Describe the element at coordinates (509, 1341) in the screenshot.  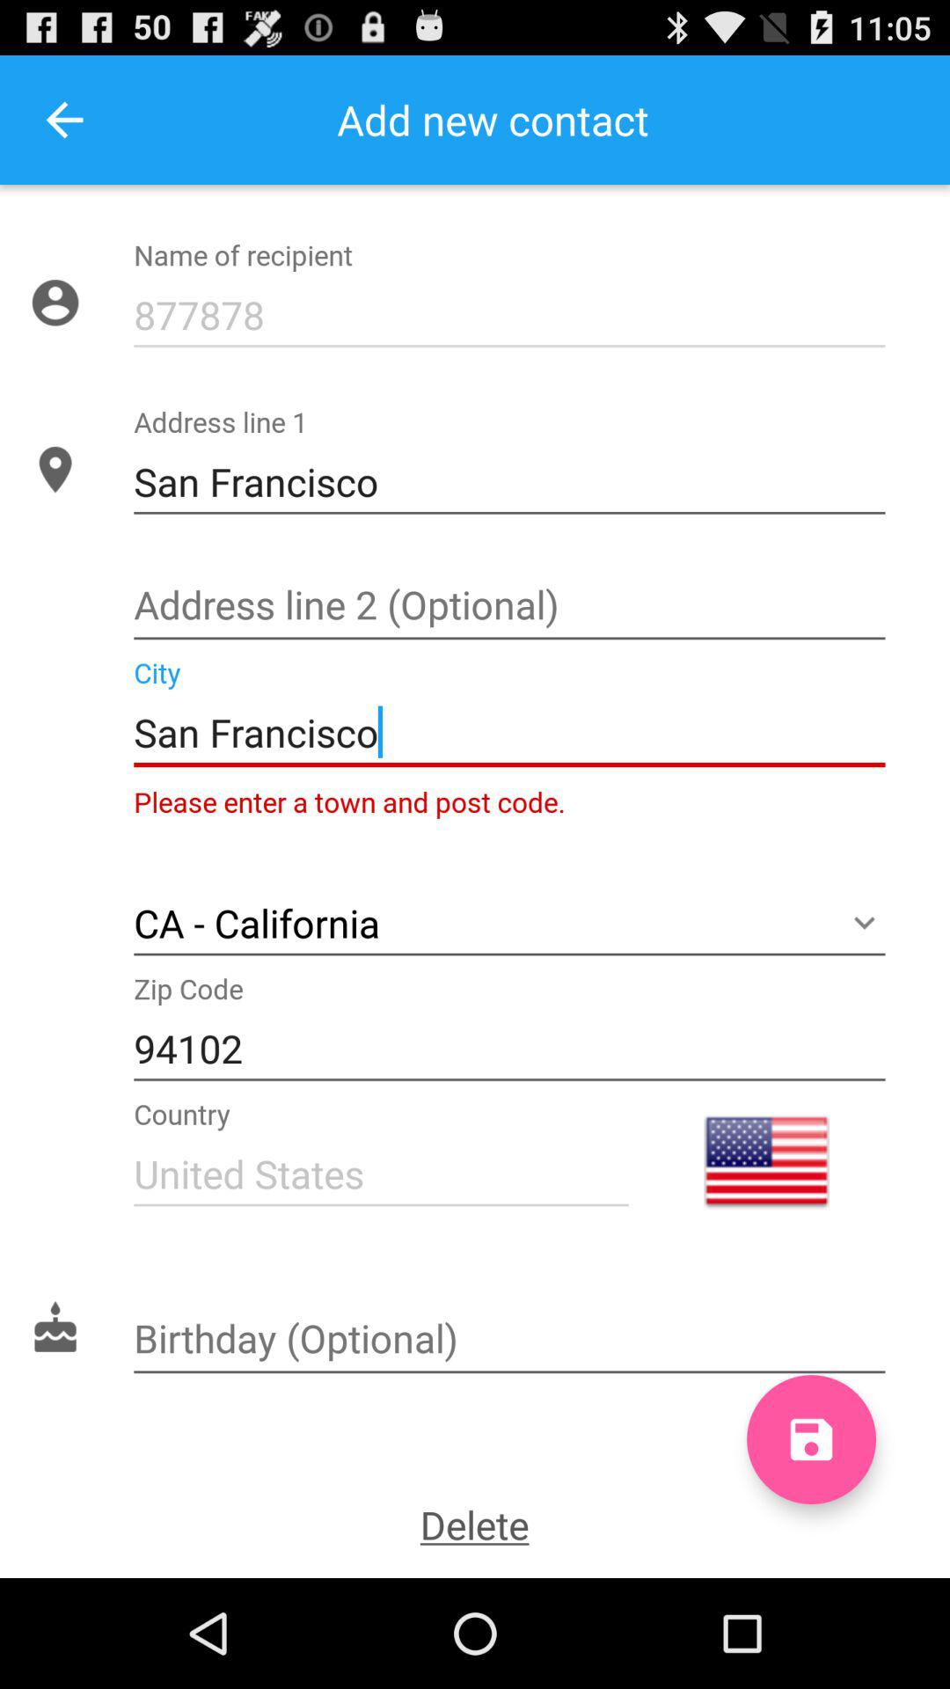
I see `birth date text box` at that location.